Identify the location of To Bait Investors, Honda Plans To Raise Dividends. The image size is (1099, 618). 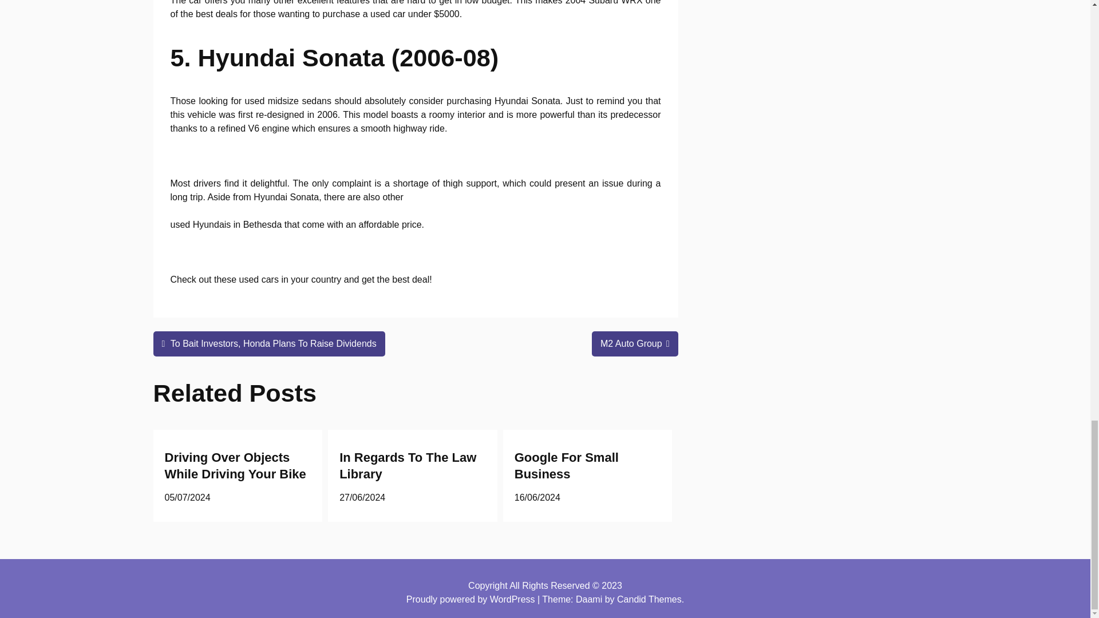
(269, 343).